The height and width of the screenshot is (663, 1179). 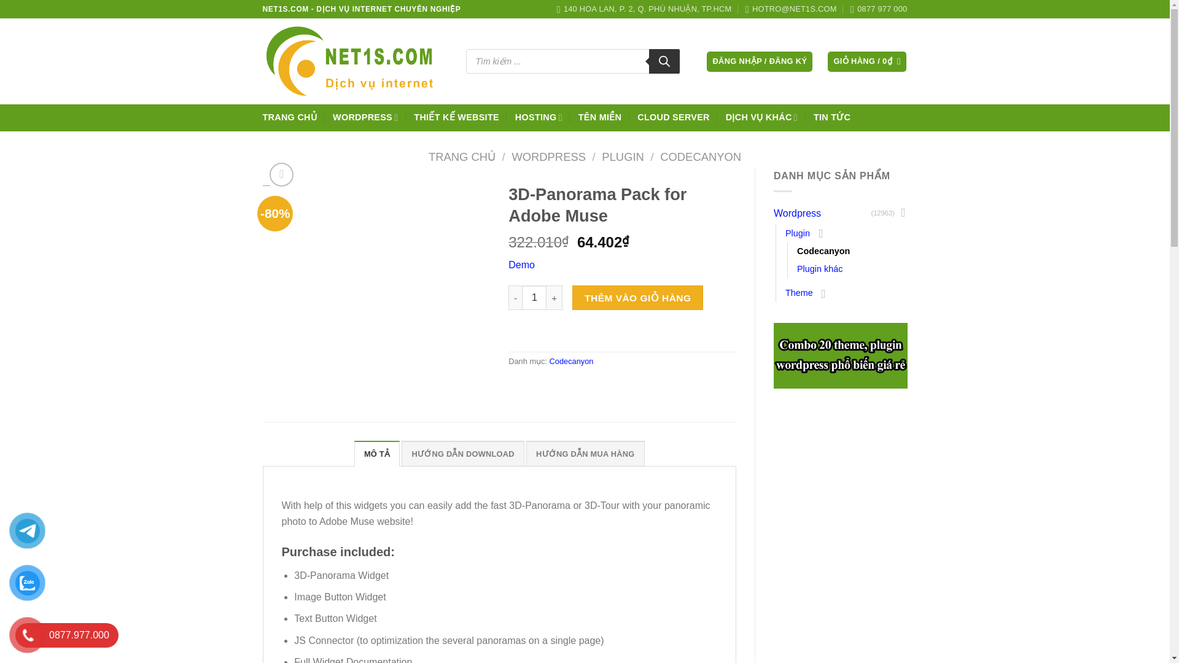 I want to click on HOSTING, so click(x=539, y=117).